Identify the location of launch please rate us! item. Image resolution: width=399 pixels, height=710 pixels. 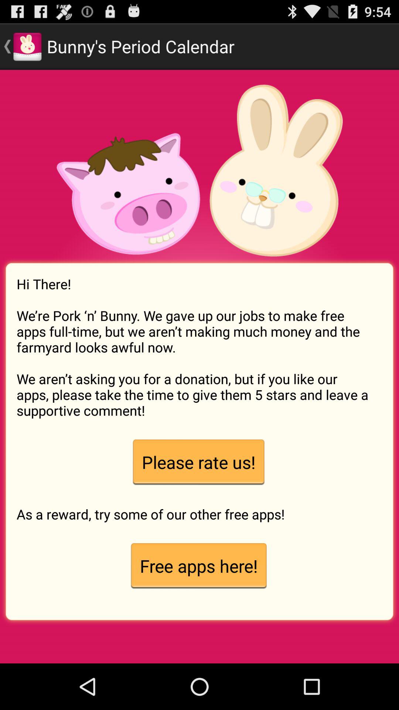
(198, 462).